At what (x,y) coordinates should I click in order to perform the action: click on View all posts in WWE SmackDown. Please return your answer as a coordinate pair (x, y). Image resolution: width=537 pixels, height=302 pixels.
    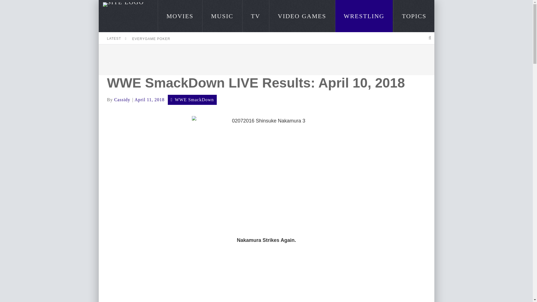
    Looking at the image, I should click on (194, 100).